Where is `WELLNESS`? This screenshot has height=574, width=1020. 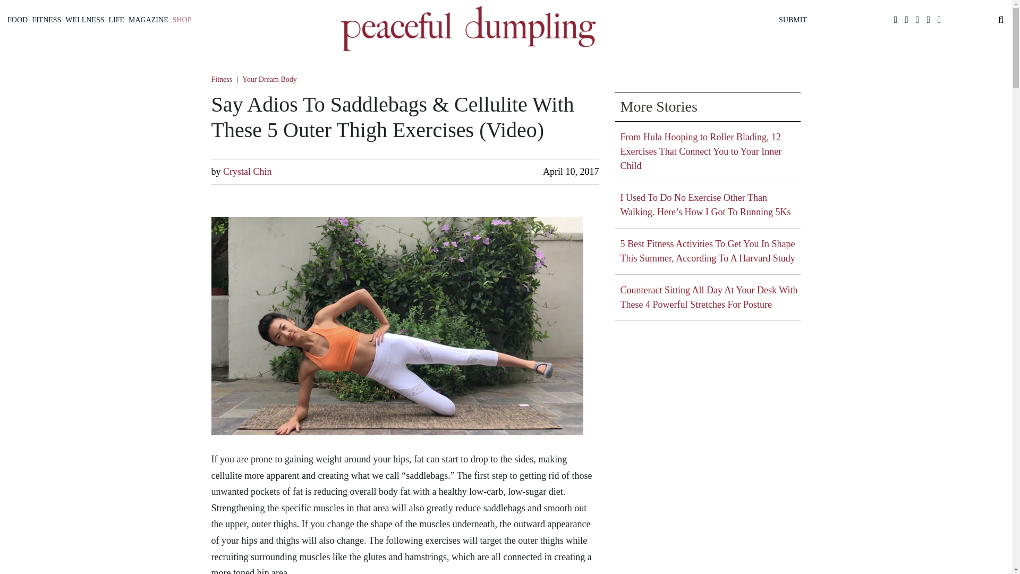
WELLNESS is located at coordinates (84, 20).